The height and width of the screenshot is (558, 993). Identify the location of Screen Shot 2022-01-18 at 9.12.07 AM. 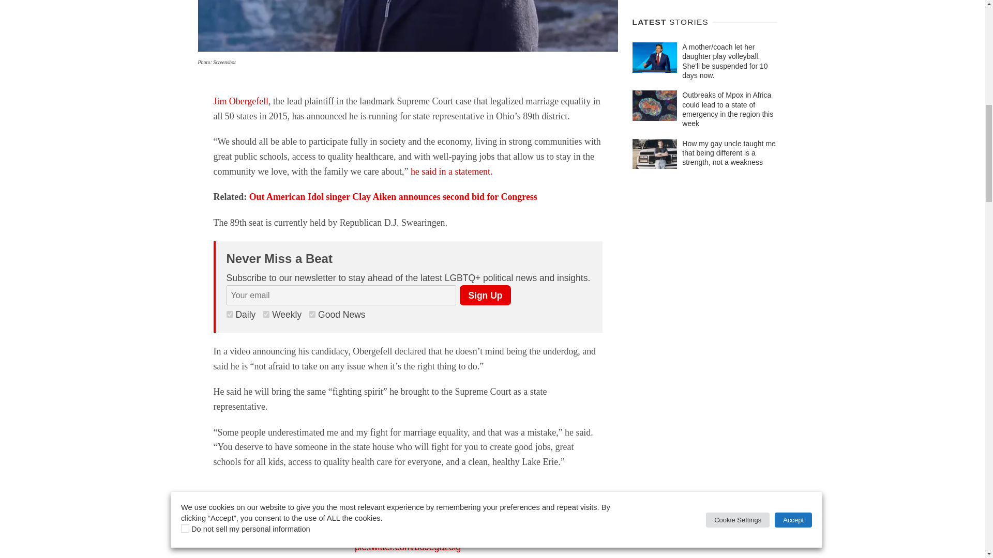
(408, 26).